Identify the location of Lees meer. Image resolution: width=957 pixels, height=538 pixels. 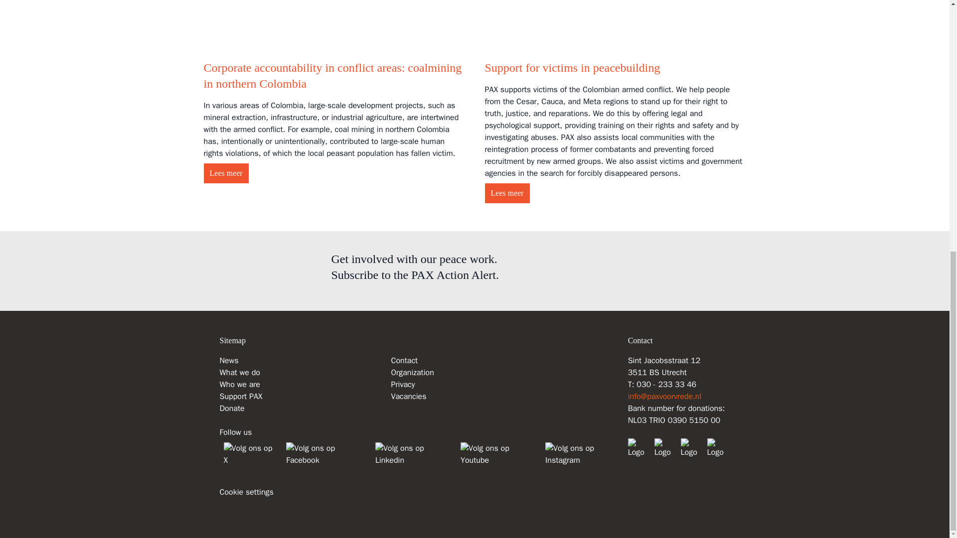
(225, 173).